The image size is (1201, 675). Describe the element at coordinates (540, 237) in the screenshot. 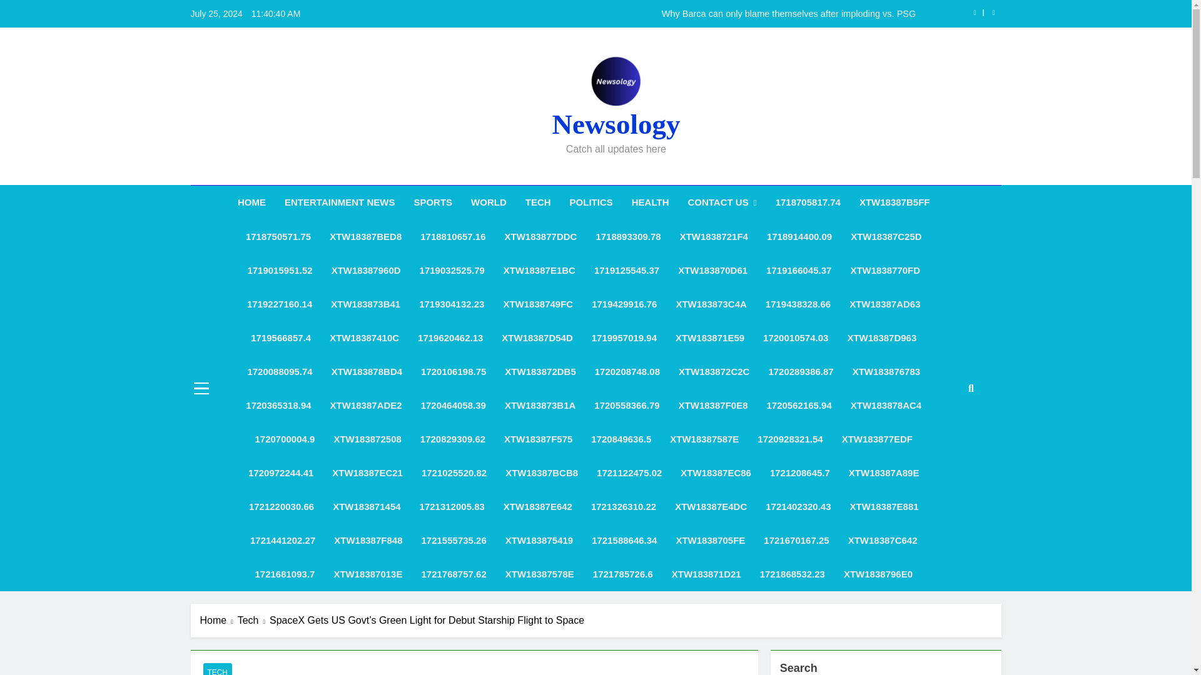

I see `XTW183877DDC` at that location.